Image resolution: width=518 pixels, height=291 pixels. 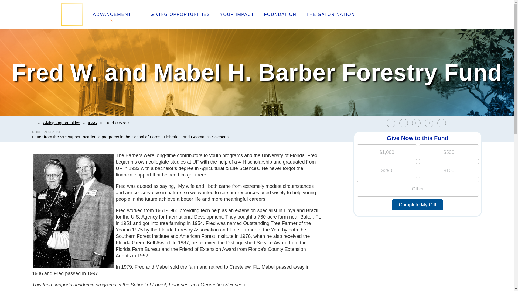 I want to click on Complete My Gift, so click(x=417, y=205).